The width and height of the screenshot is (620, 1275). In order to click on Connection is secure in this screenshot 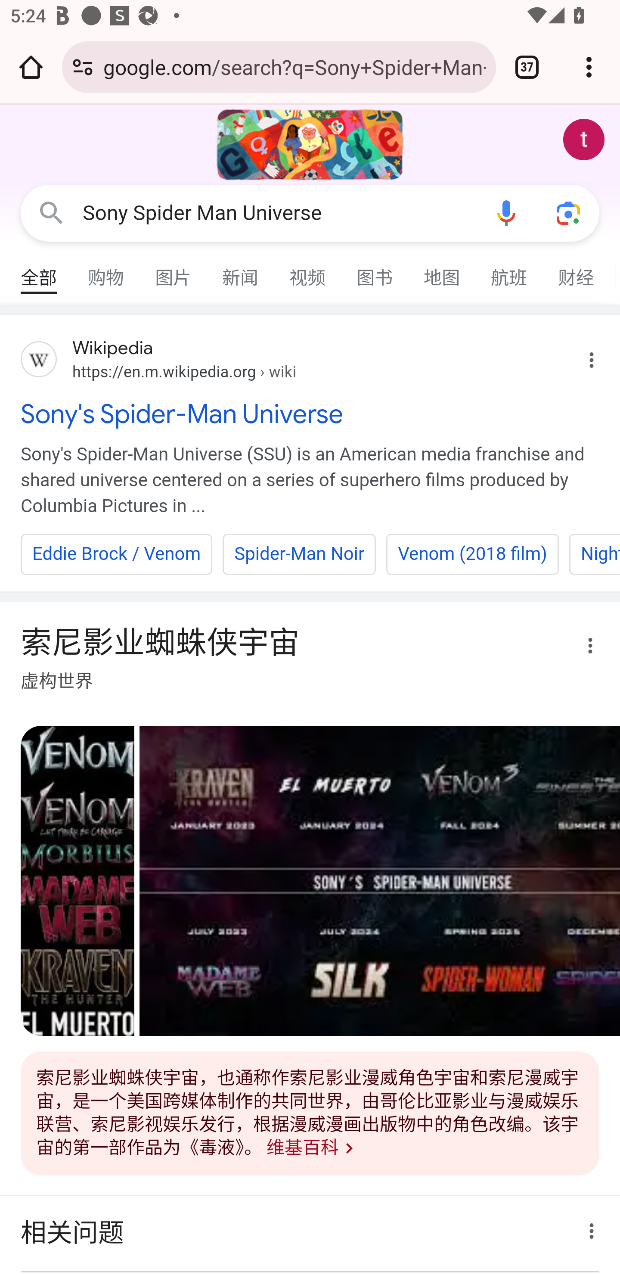, I will do `click(83, 67)`.